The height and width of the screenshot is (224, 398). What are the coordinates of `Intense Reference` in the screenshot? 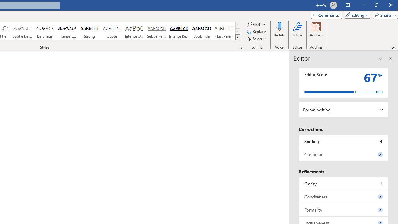 It's located at (179, 31).